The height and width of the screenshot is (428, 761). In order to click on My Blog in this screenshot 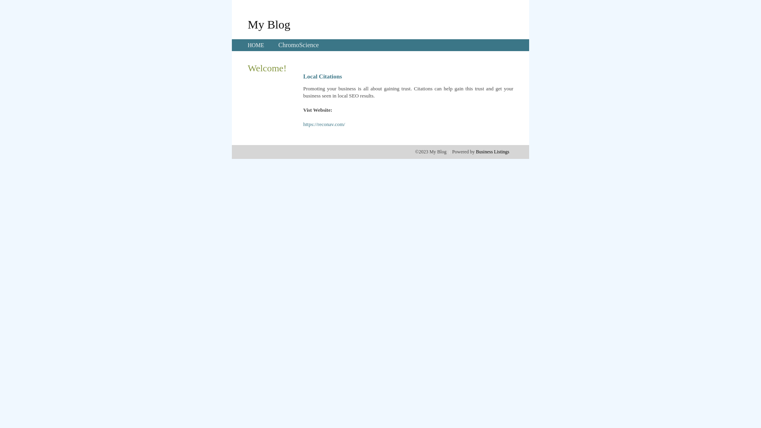, I will do `click(269, 24)`.